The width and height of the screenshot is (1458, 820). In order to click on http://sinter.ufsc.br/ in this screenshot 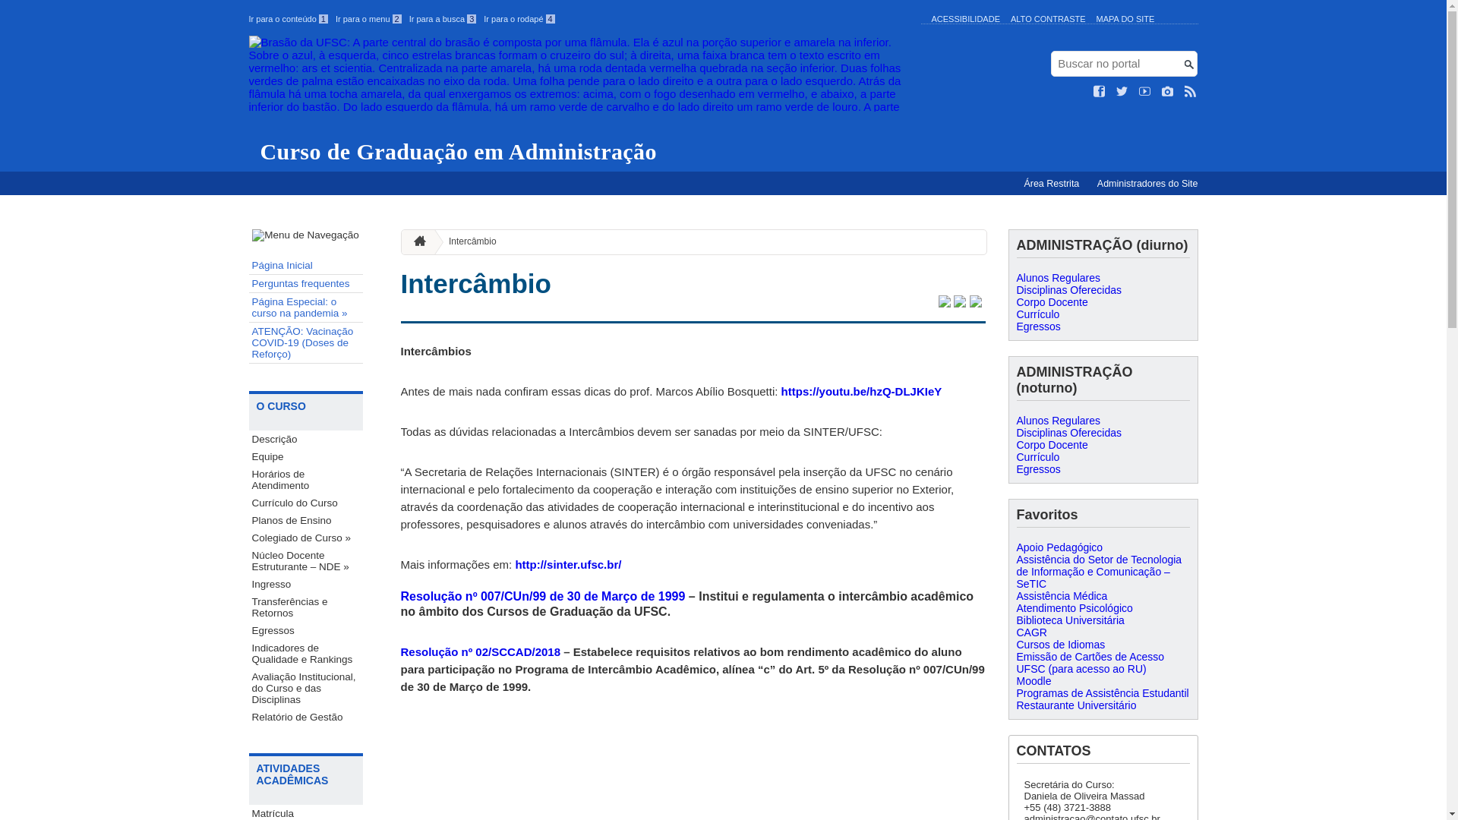, I will do `click(568, 565)`.